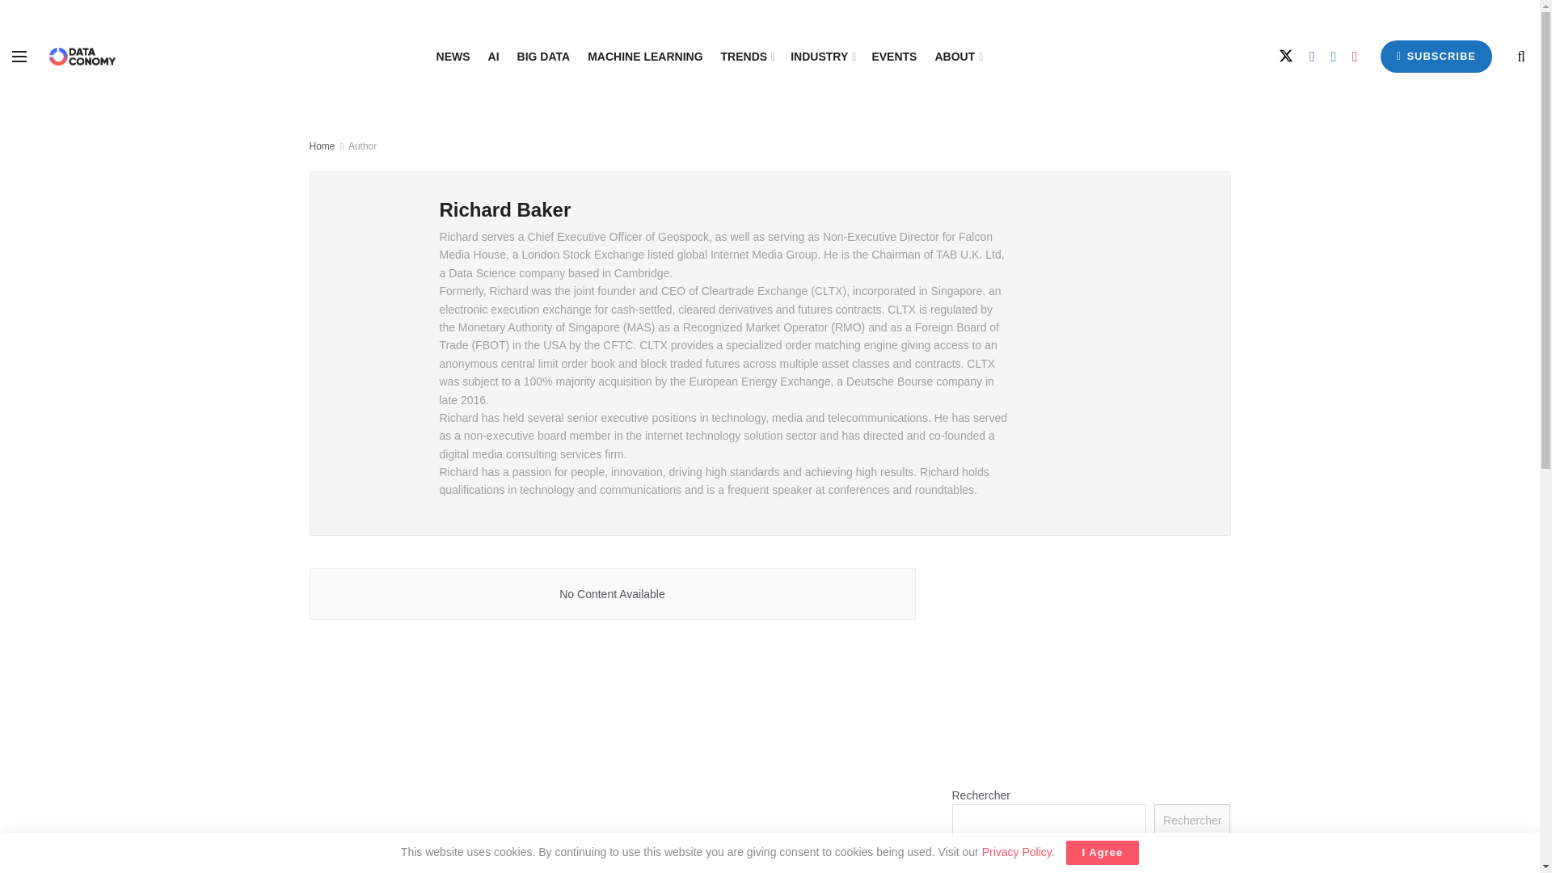 This screenshot has width=1552, height=873. I want to click on ABOUT, so click(957, 57).